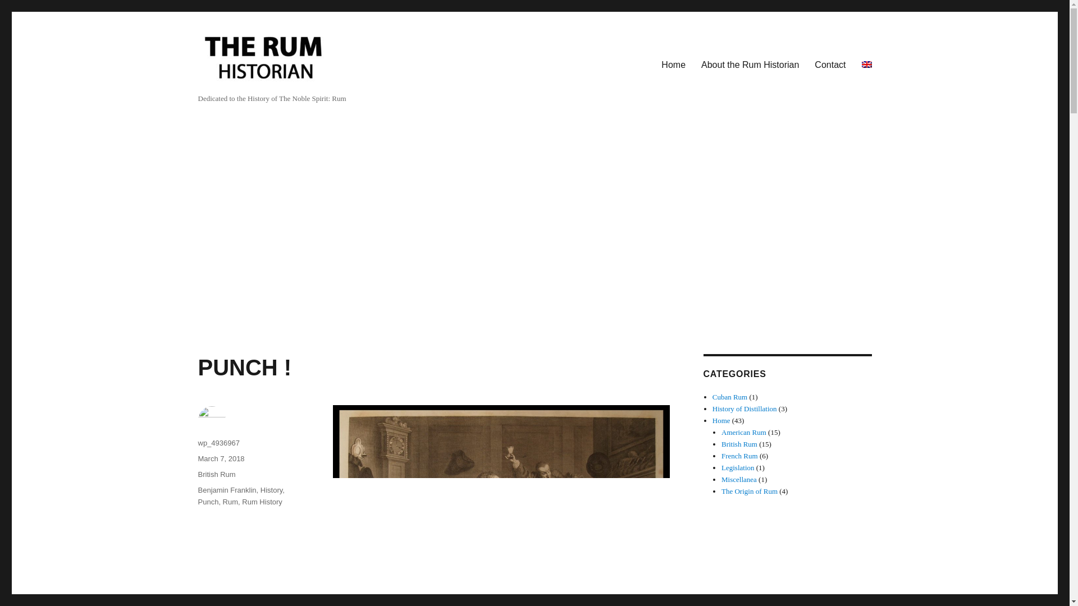 The height and width of the screenshot is (606, 1078). Describe the element at coordinates (272, 490) in the screenshot. I see `History` at that location.